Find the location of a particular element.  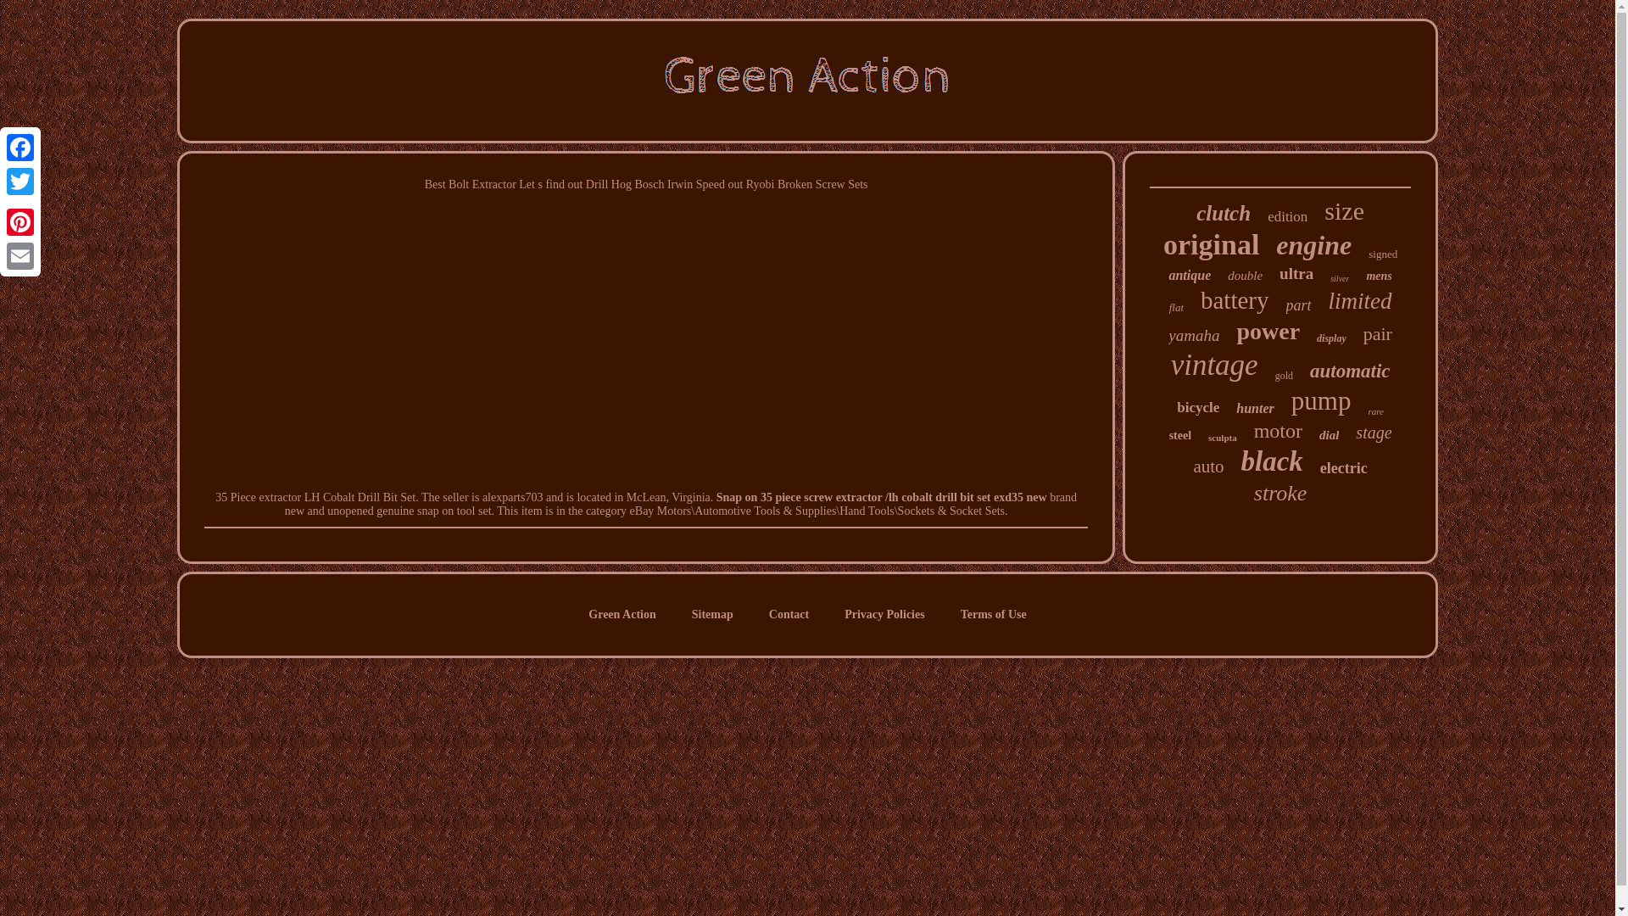

mens is located at coordinates (1379, 276).